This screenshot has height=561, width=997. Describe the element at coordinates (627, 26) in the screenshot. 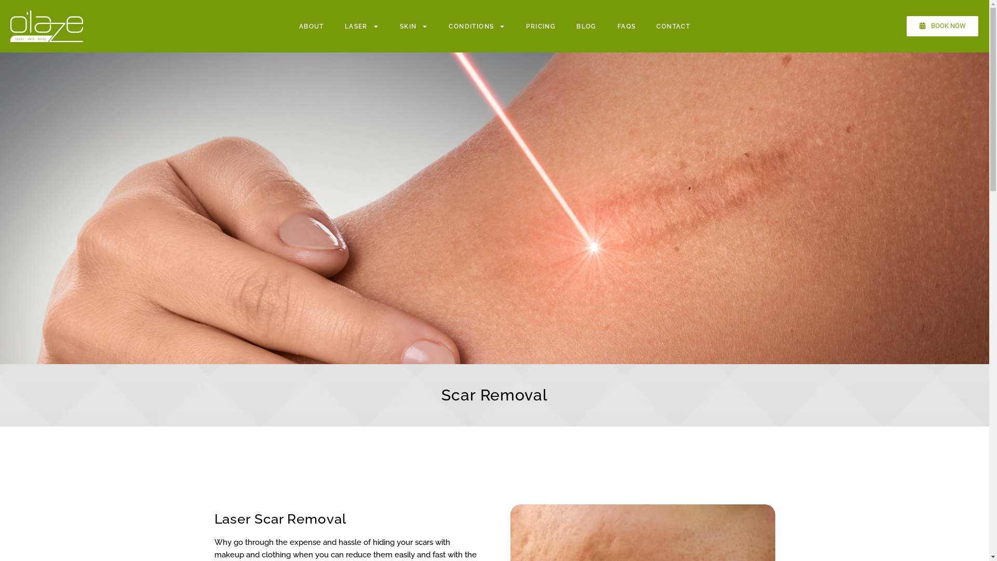

I see `FAQS` at that location.